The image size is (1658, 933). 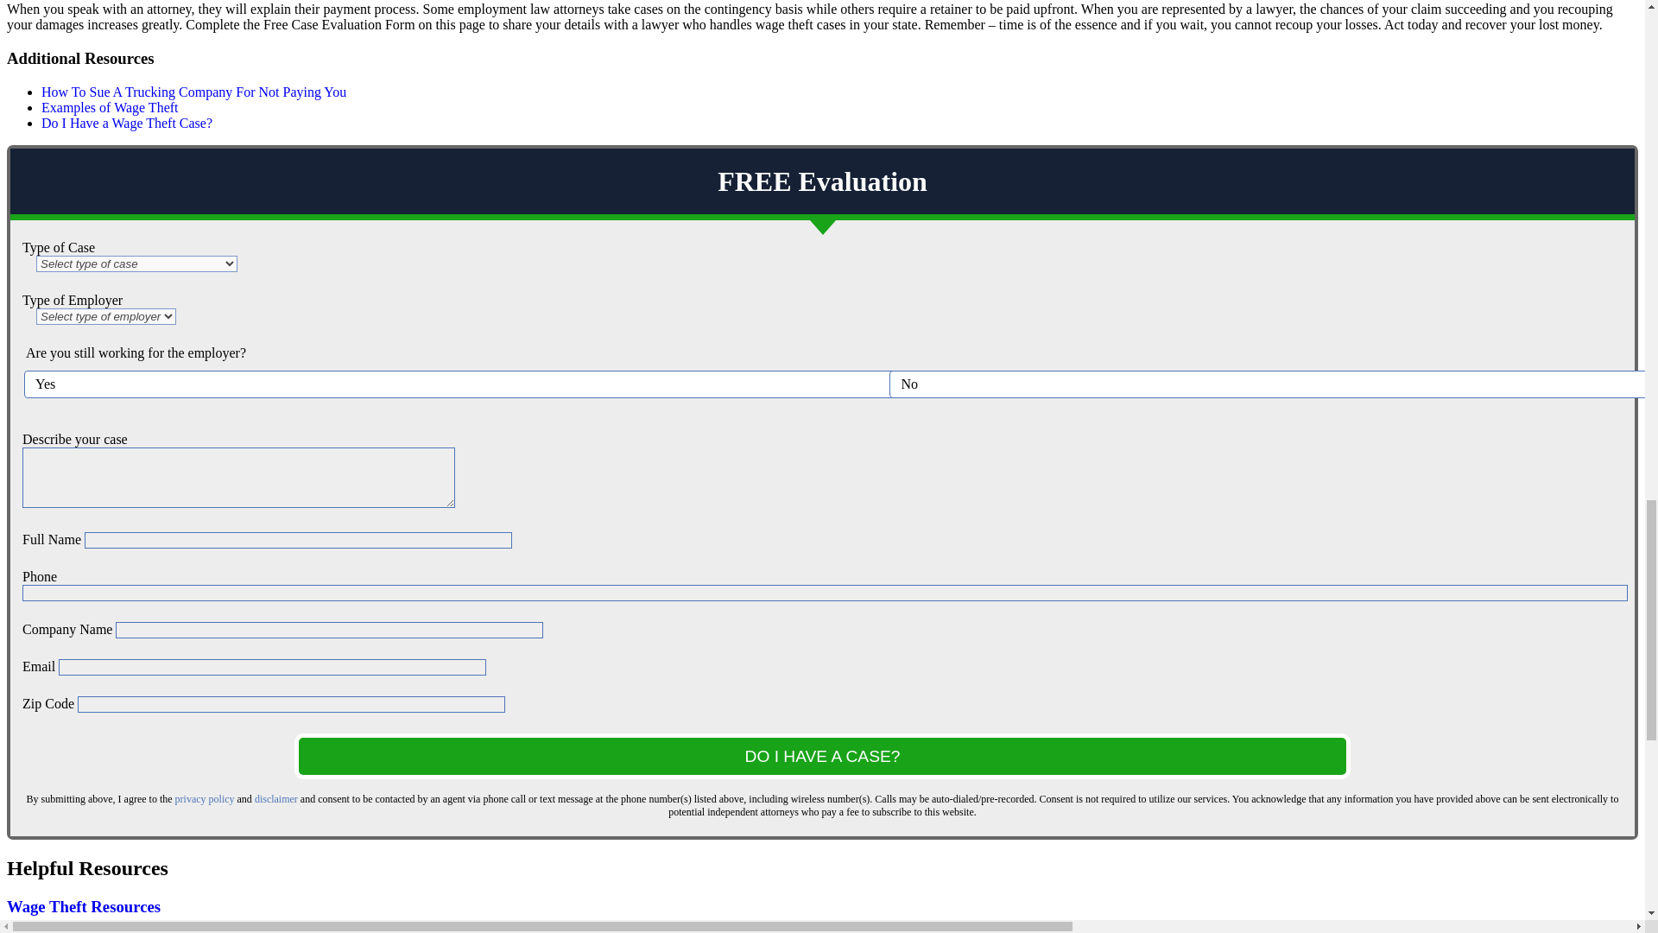 What do you see at coordinates (822, 755) in the screenshot?
I see `DO I HAVE A CASE?` at bounding box center [822, 755].